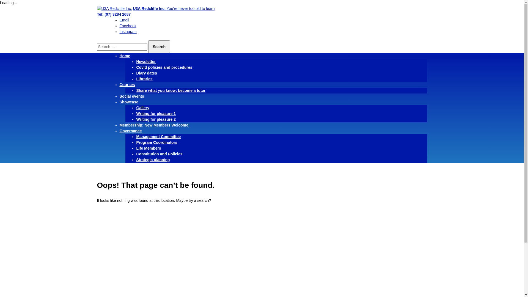 The image size is (528, 297). What do you see at coordinates (129, 102) in the screenshot?
I see `Showcase` at bounding box center [129, 102].